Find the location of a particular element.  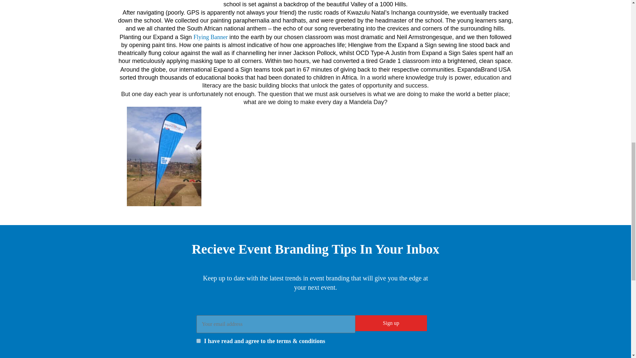

Flying Banner is located at coordinates (210, 37).